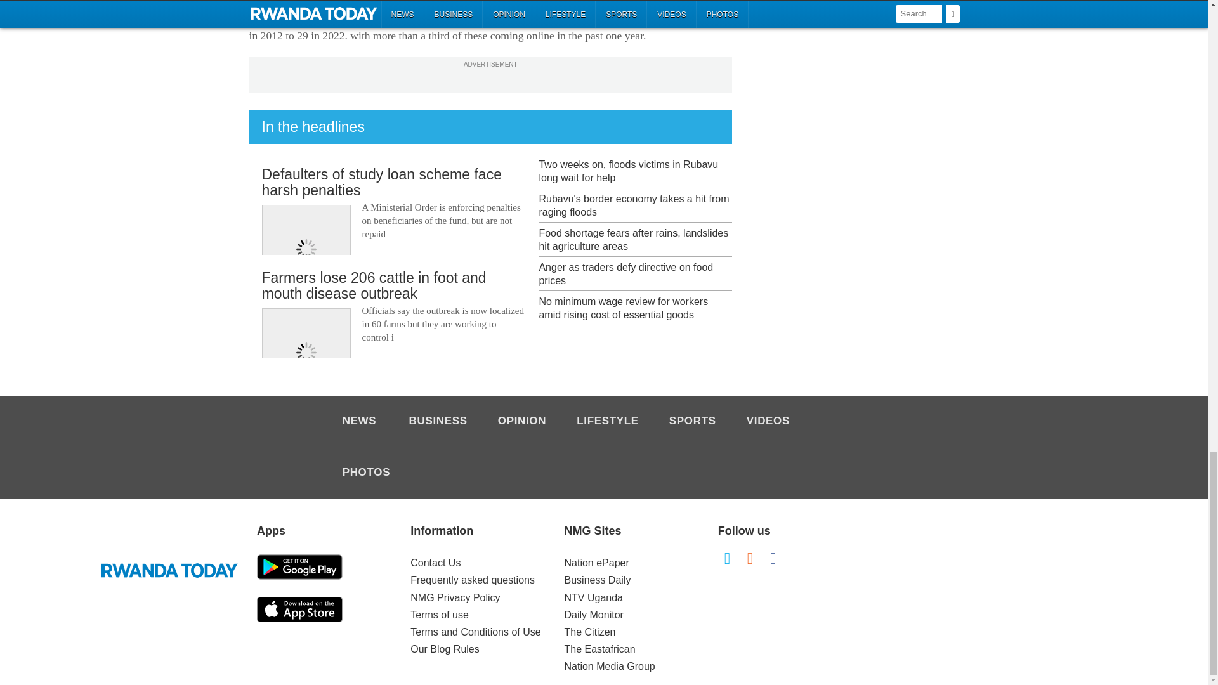 Image resolution: width=1218 pixels, height=685 pixels. What do you see at coordinates (768, 422) in the screenshot?
I see `Videos` at bounding box center [768, 422].